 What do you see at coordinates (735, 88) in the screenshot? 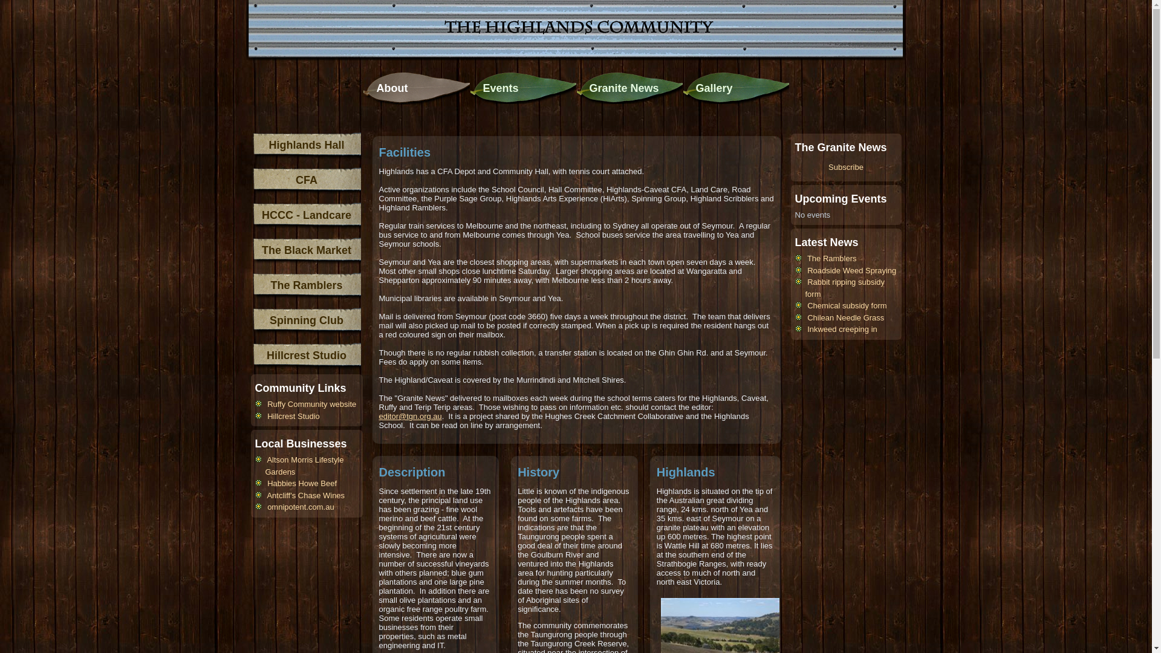
I see `Gallery` at bounding box center [735, 88].